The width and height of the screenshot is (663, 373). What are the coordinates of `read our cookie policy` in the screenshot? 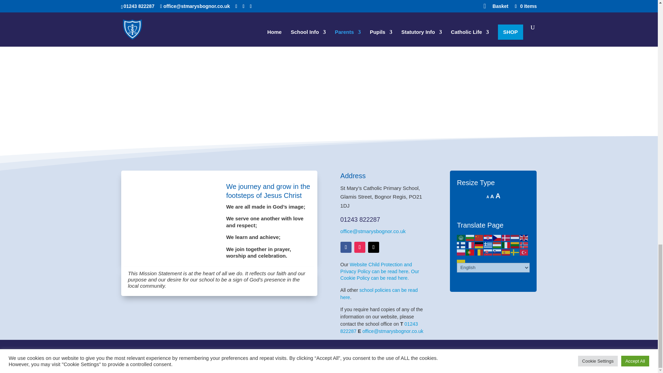 It's located at (380, 275).